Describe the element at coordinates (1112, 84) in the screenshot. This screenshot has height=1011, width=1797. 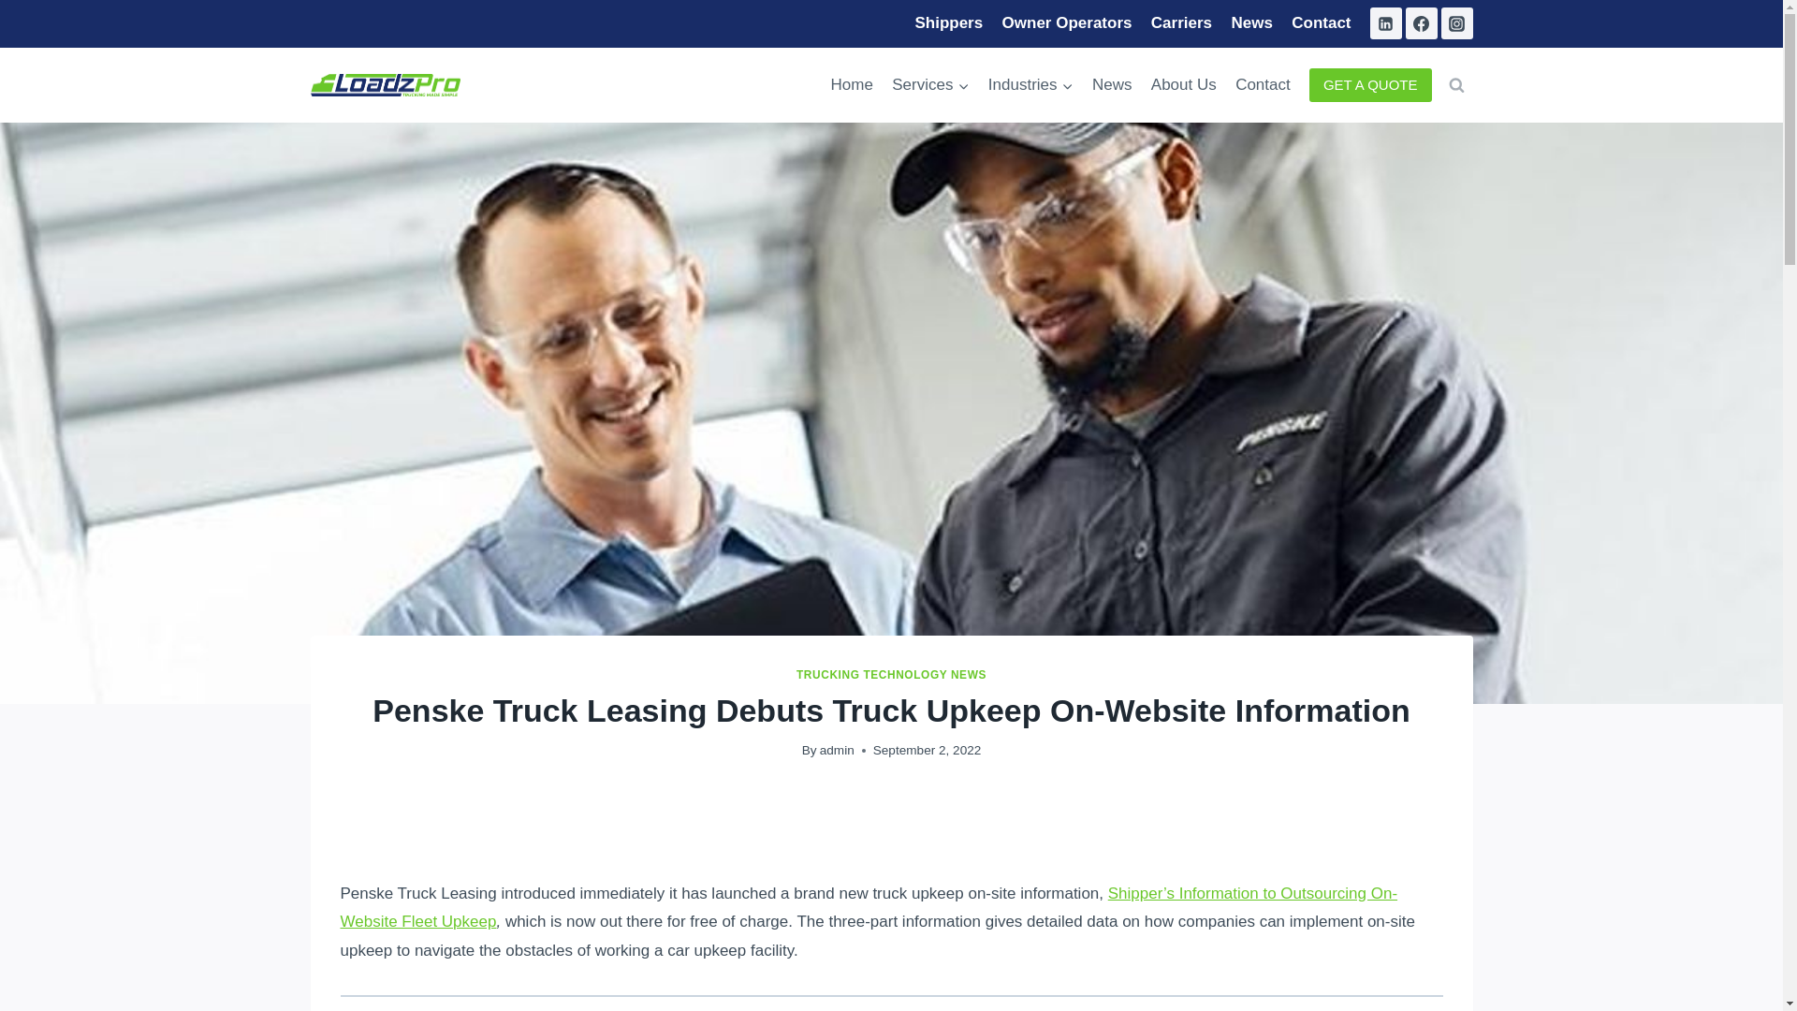
I see `News` at that location.